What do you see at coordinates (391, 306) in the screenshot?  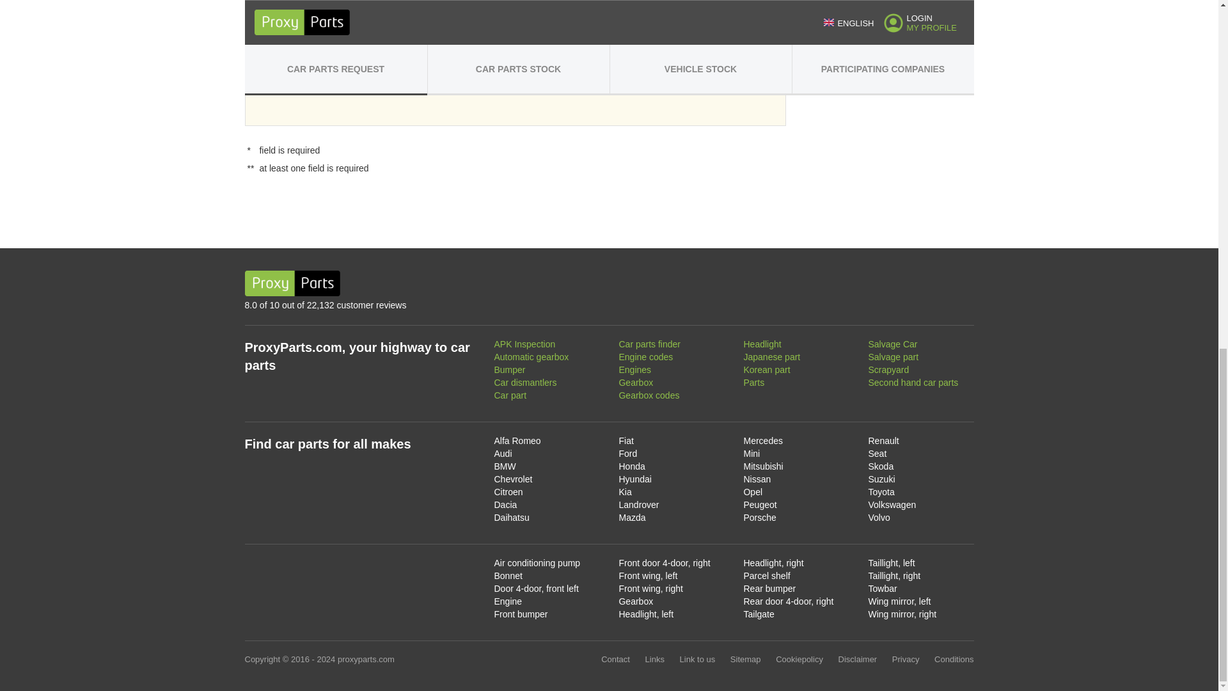 I see `8.0 of 10 out of 22,132 customer reviews` at bounding box center [391, 306].